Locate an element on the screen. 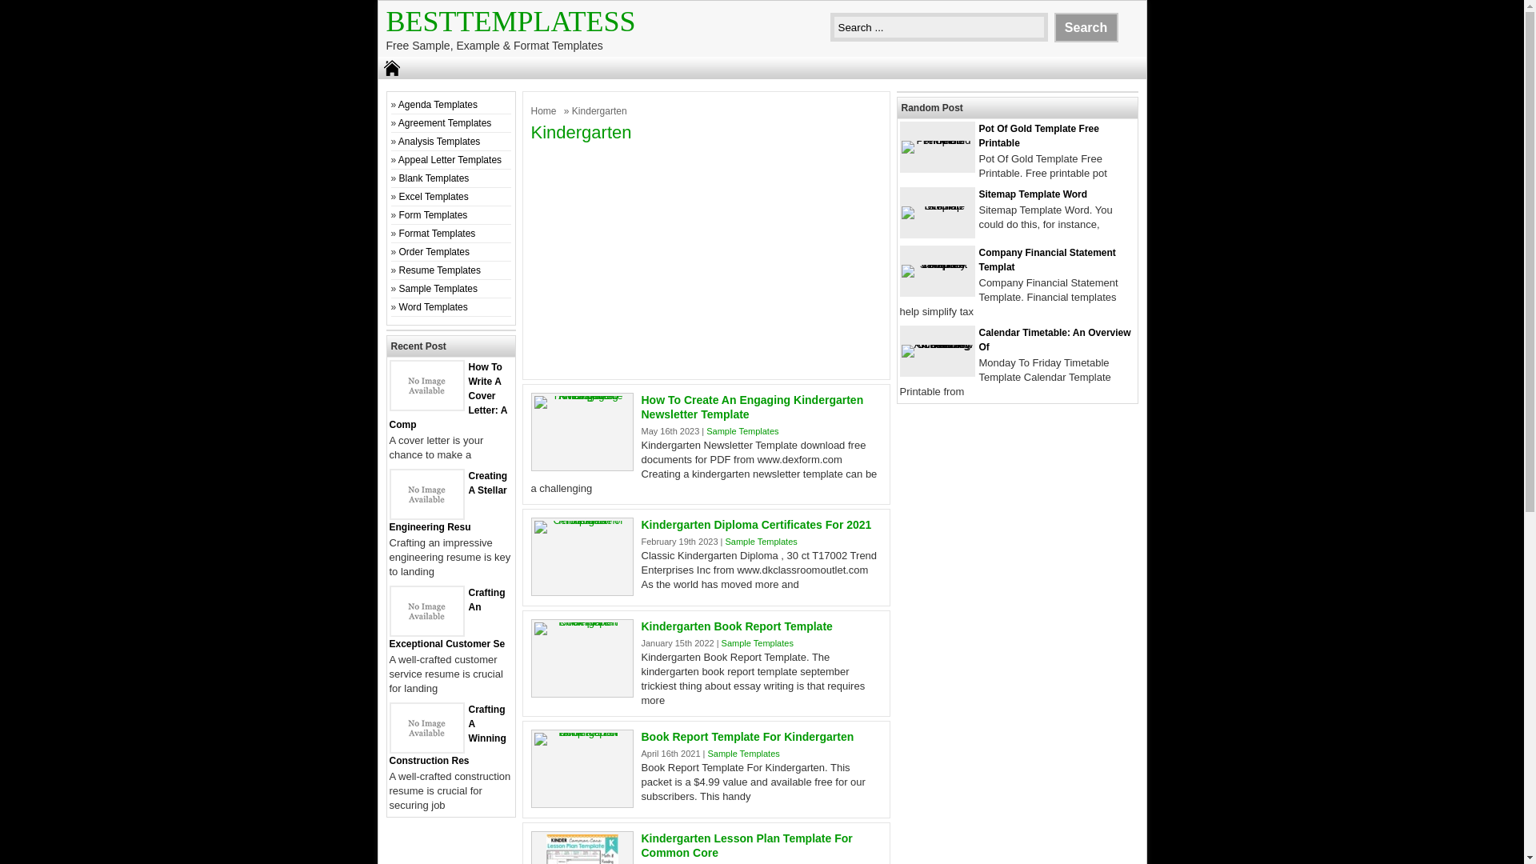 The image size is (1536, 864). Agenda Templates is located at coordinates (438, 105).